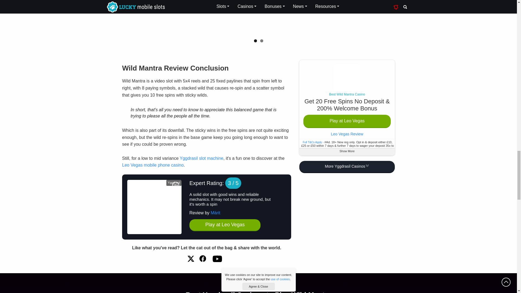 This screenshot has height=293, width=521. What do you see at coordinates (217, 258) in the screenshot?
I see `LMS Slot Videos` at bounding box center [217, 258].